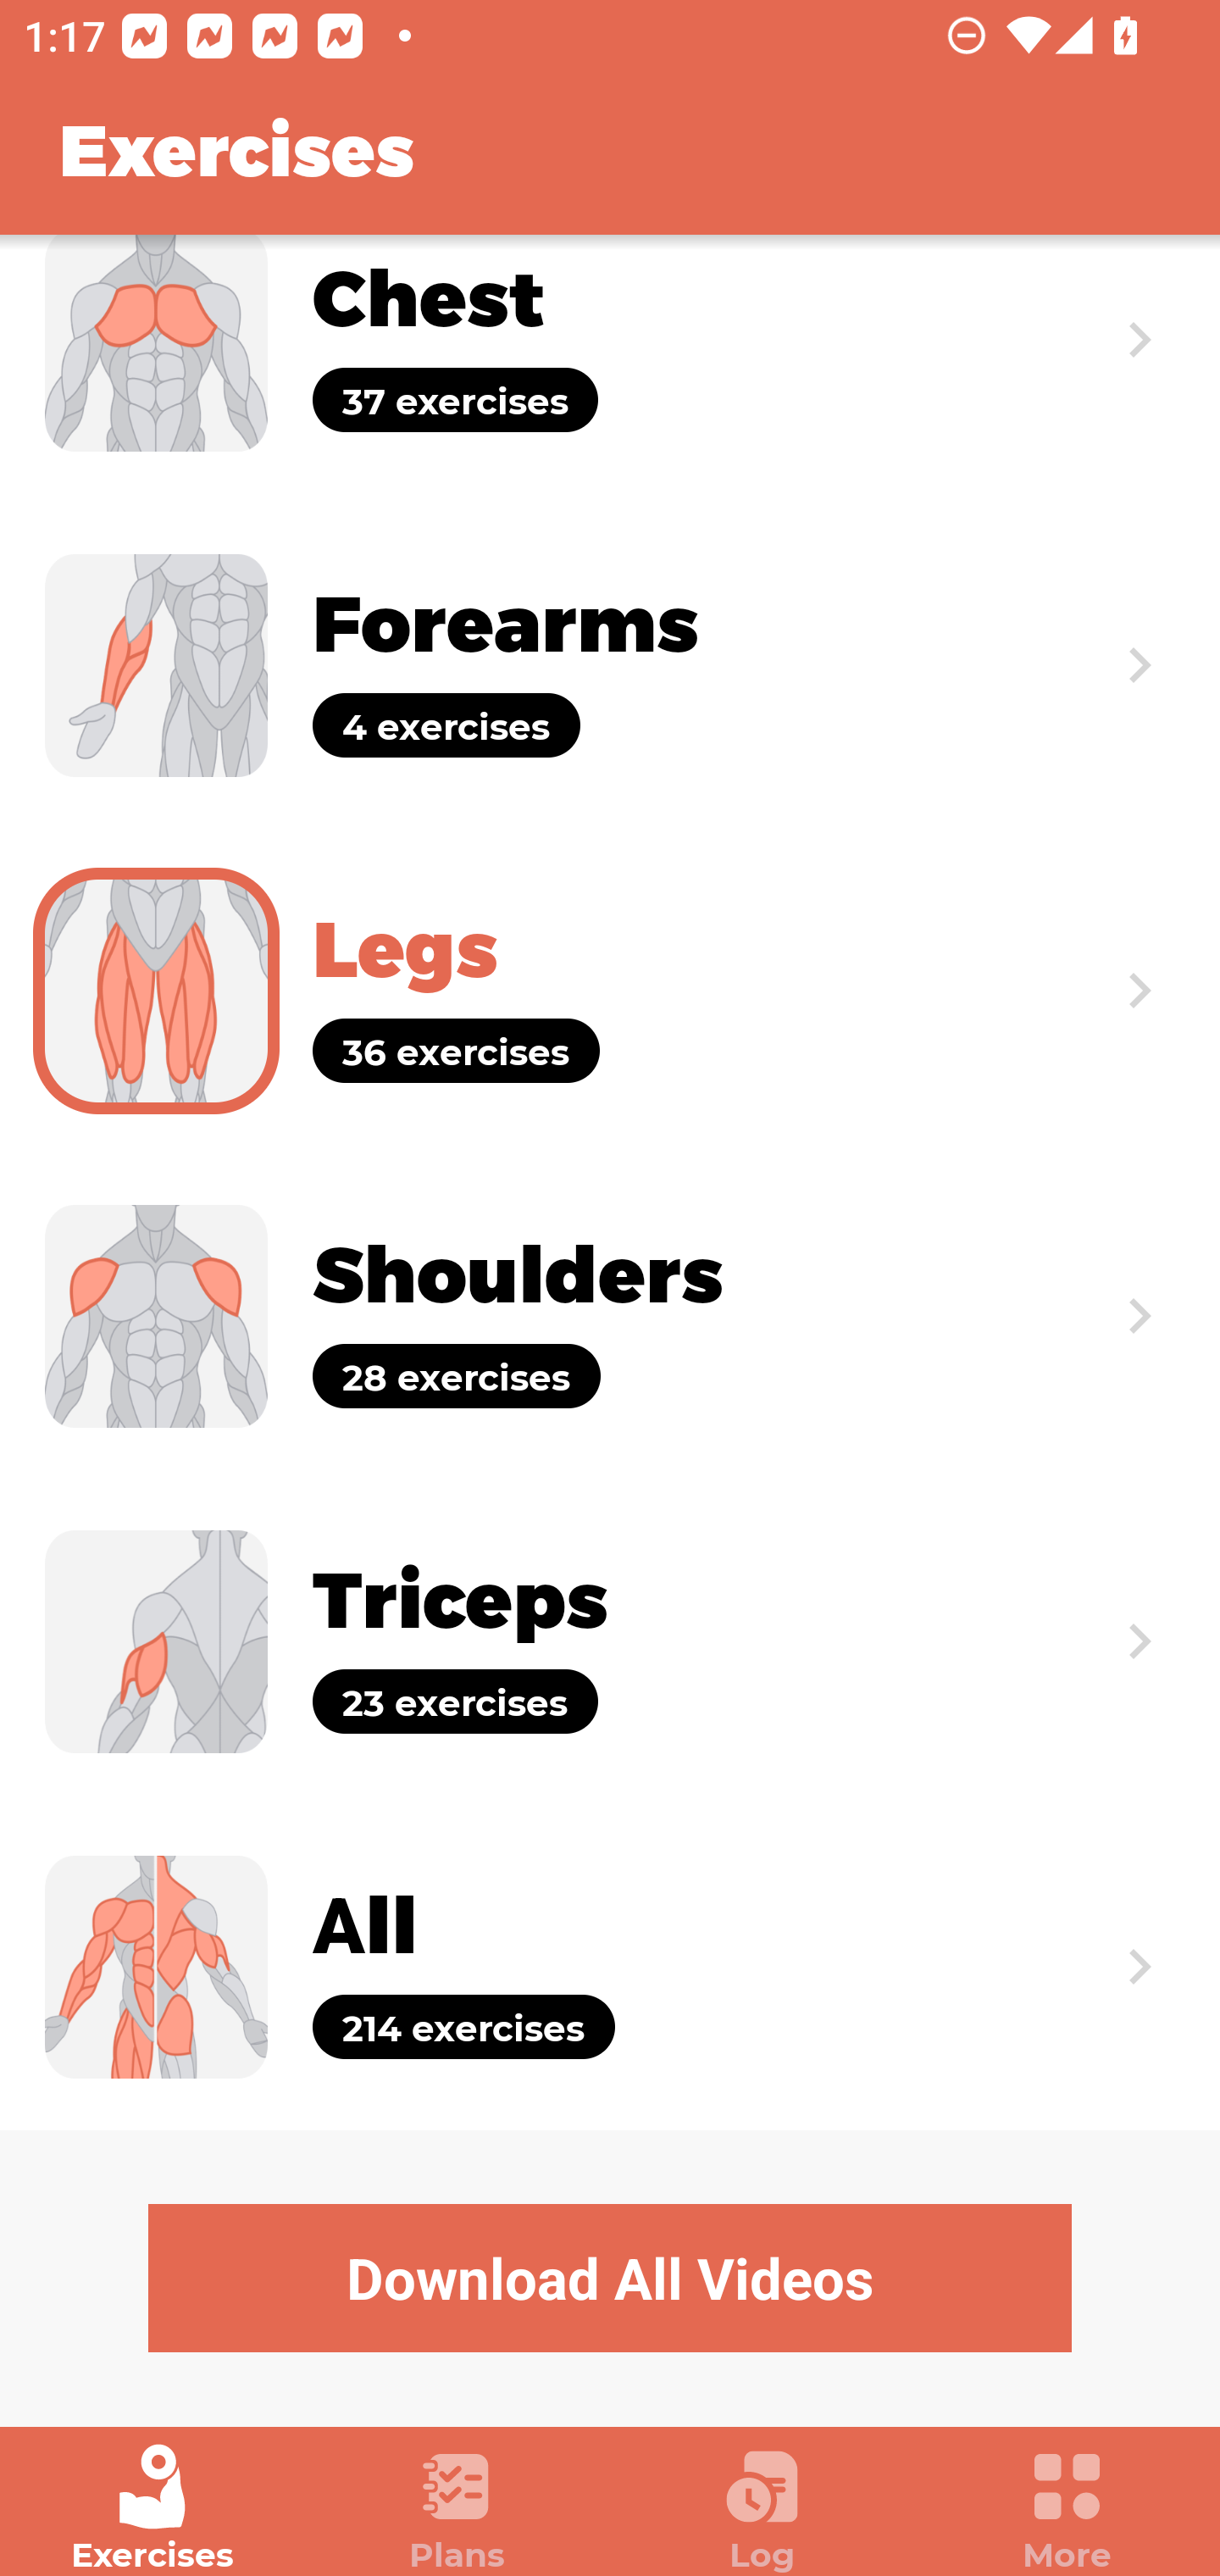  Describe the element at coordinates (457, 2508) in the screenshot. I see `Plans` at that location.